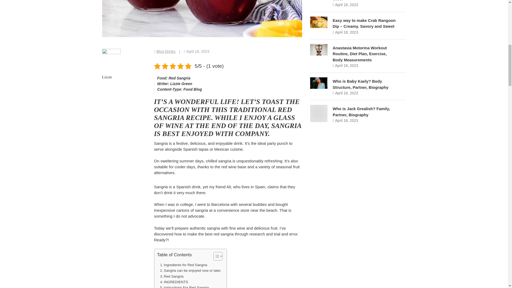 The width and height of the screenshot is (512, 288). I want to click on Sangria can be enjoyed now or later., so click(190, 270).